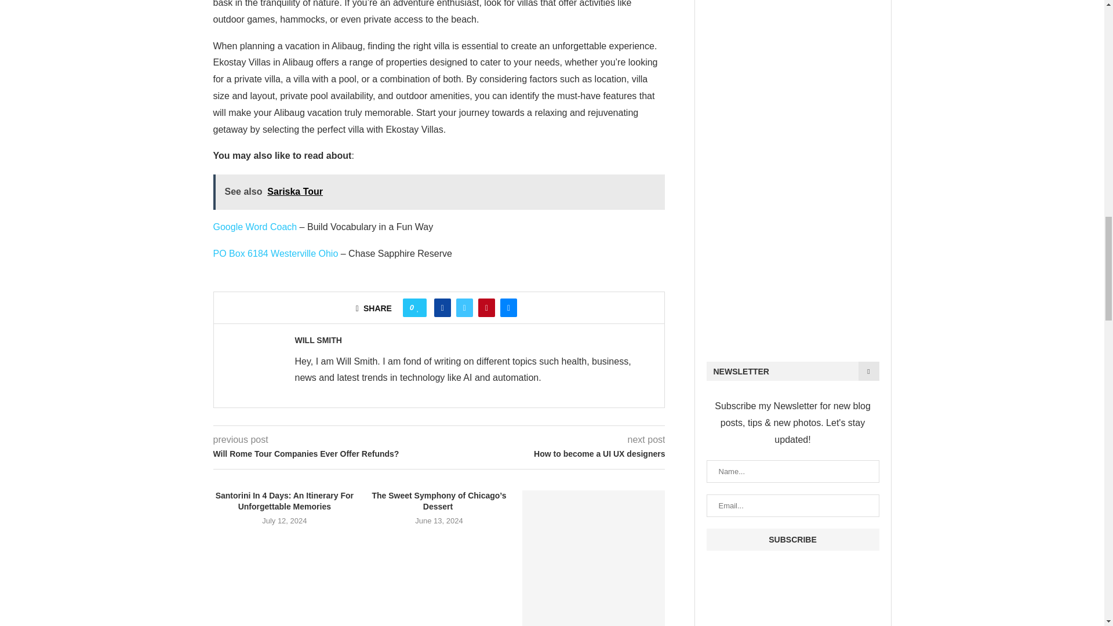  Describe the element at coordinates (417, 307) in the screenshot. I see `Like` at that location.